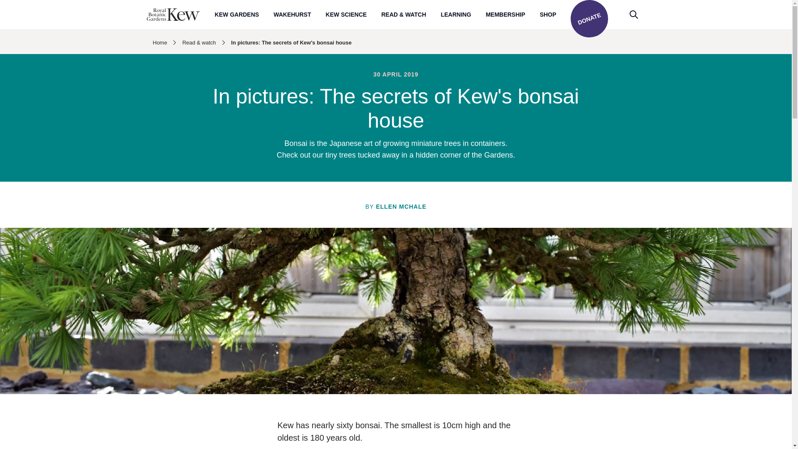 The height and width of the screenshot is (449, 798). What do you see at coordinates (346, 14) in the screenshot?
I see `KEW SCIENCE` at bounding box center [346, 14].